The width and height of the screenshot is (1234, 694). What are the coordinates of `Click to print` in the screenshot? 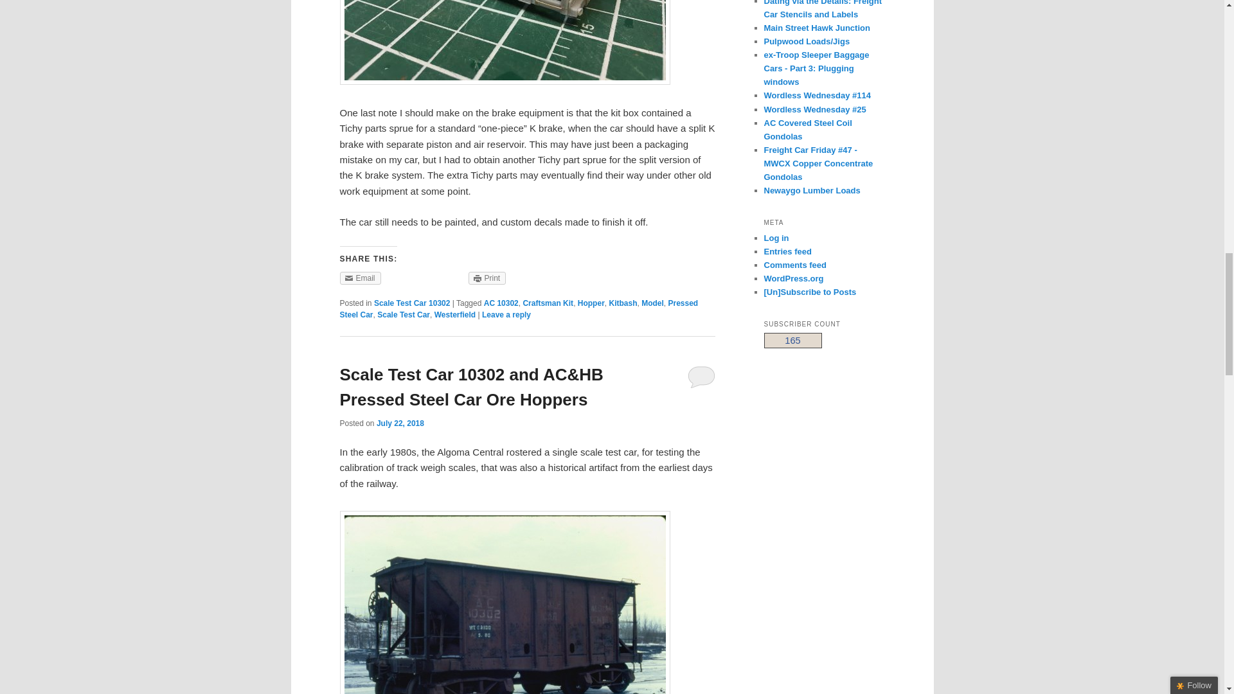 It's located at (487, 278).